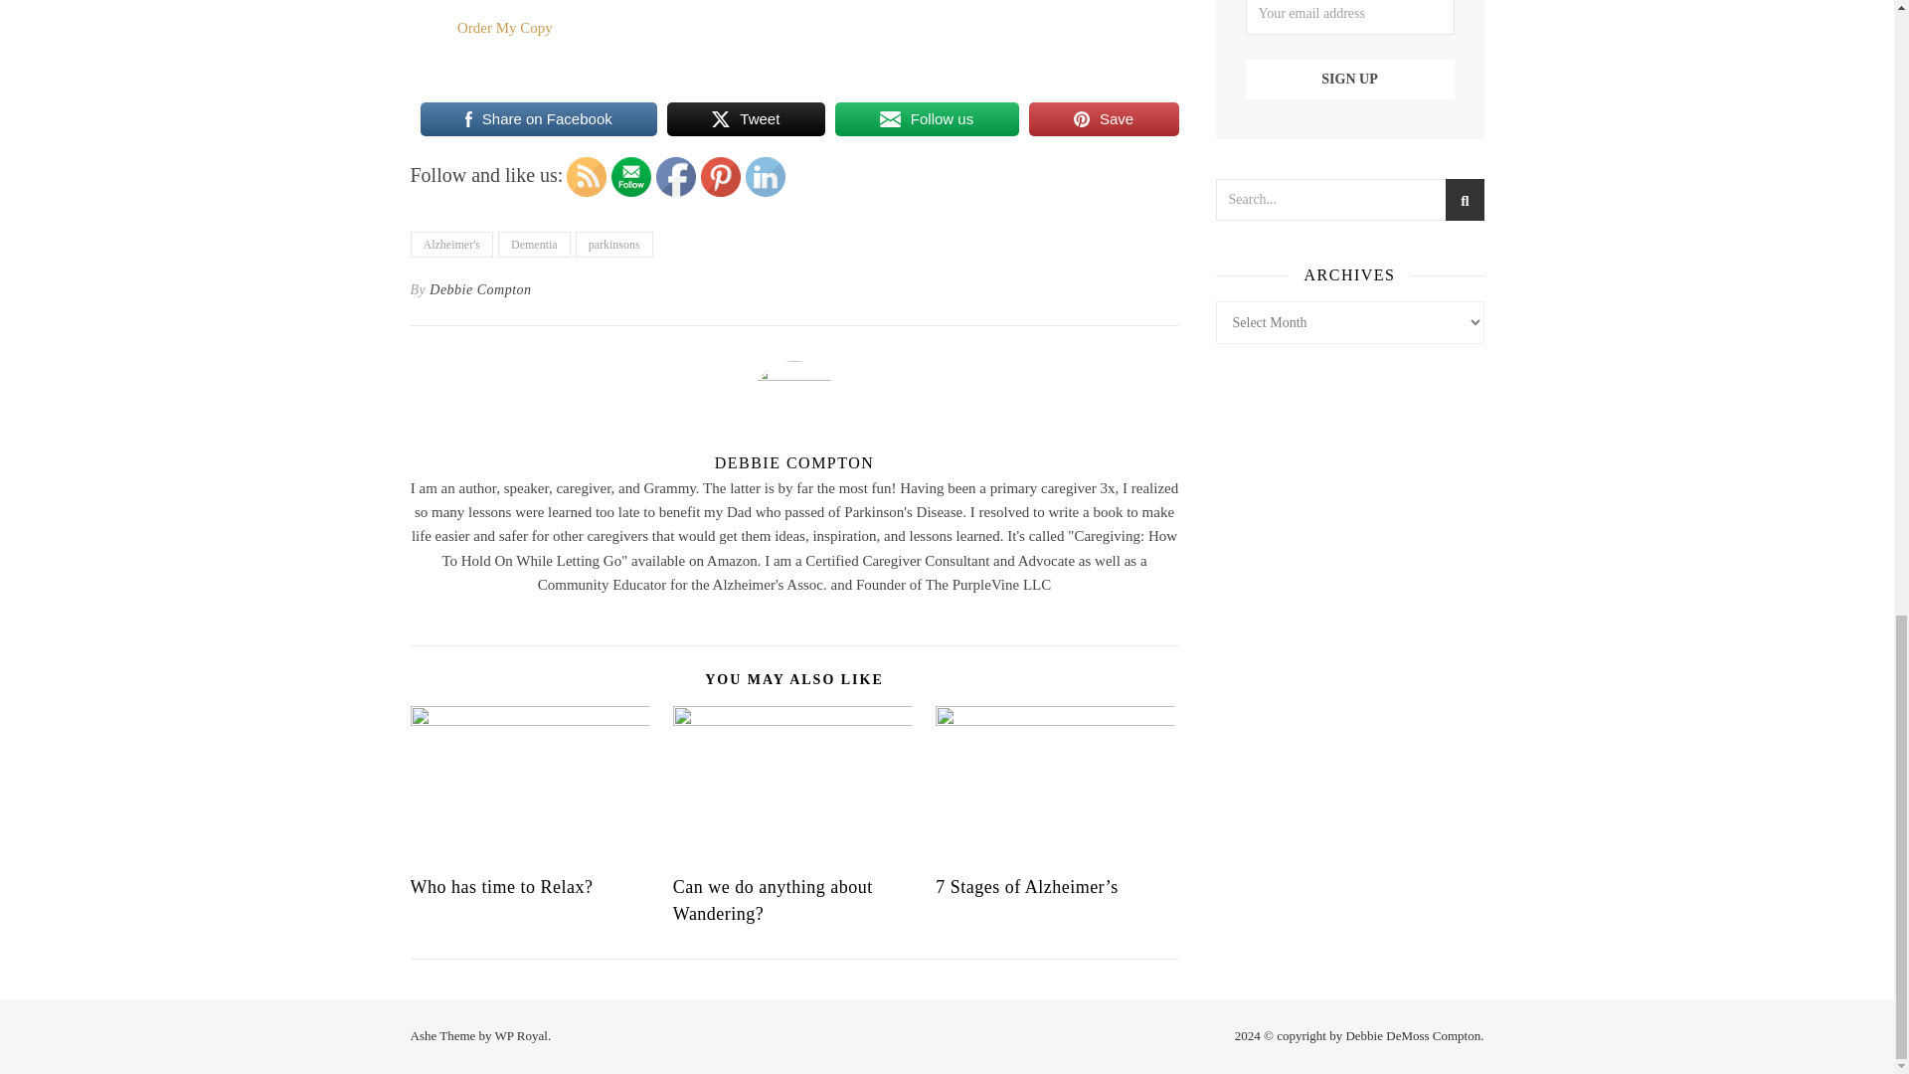 Image resolution: width=1909 pixels, height=1074 pixels. What do you see at coordinates (766, 176) in the screenshot?
I see `LinkedIn` at bounding box center [766, 176].